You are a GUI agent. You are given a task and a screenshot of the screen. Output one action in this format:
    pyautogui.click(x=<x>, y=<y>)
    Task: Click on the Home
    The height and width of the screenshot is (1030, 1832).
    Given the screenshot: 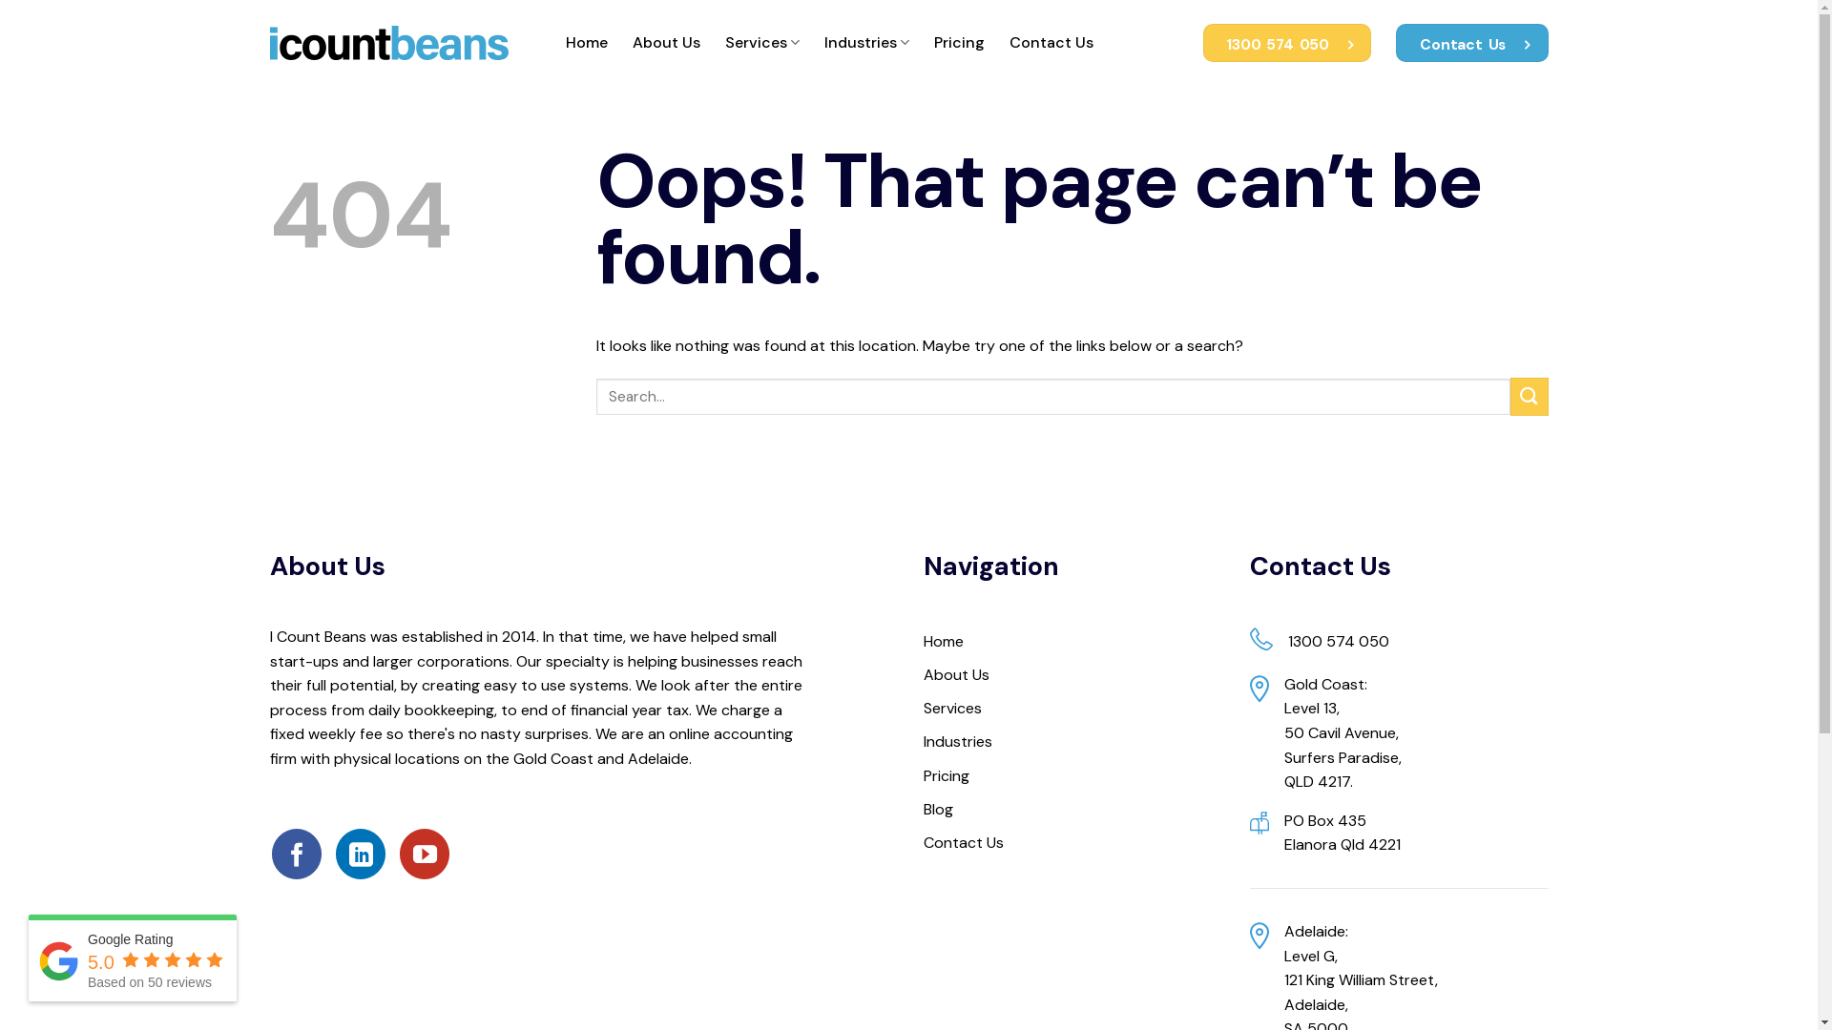 What is the action you would take?
    pyautogui.click(x=1072, y=641)
    